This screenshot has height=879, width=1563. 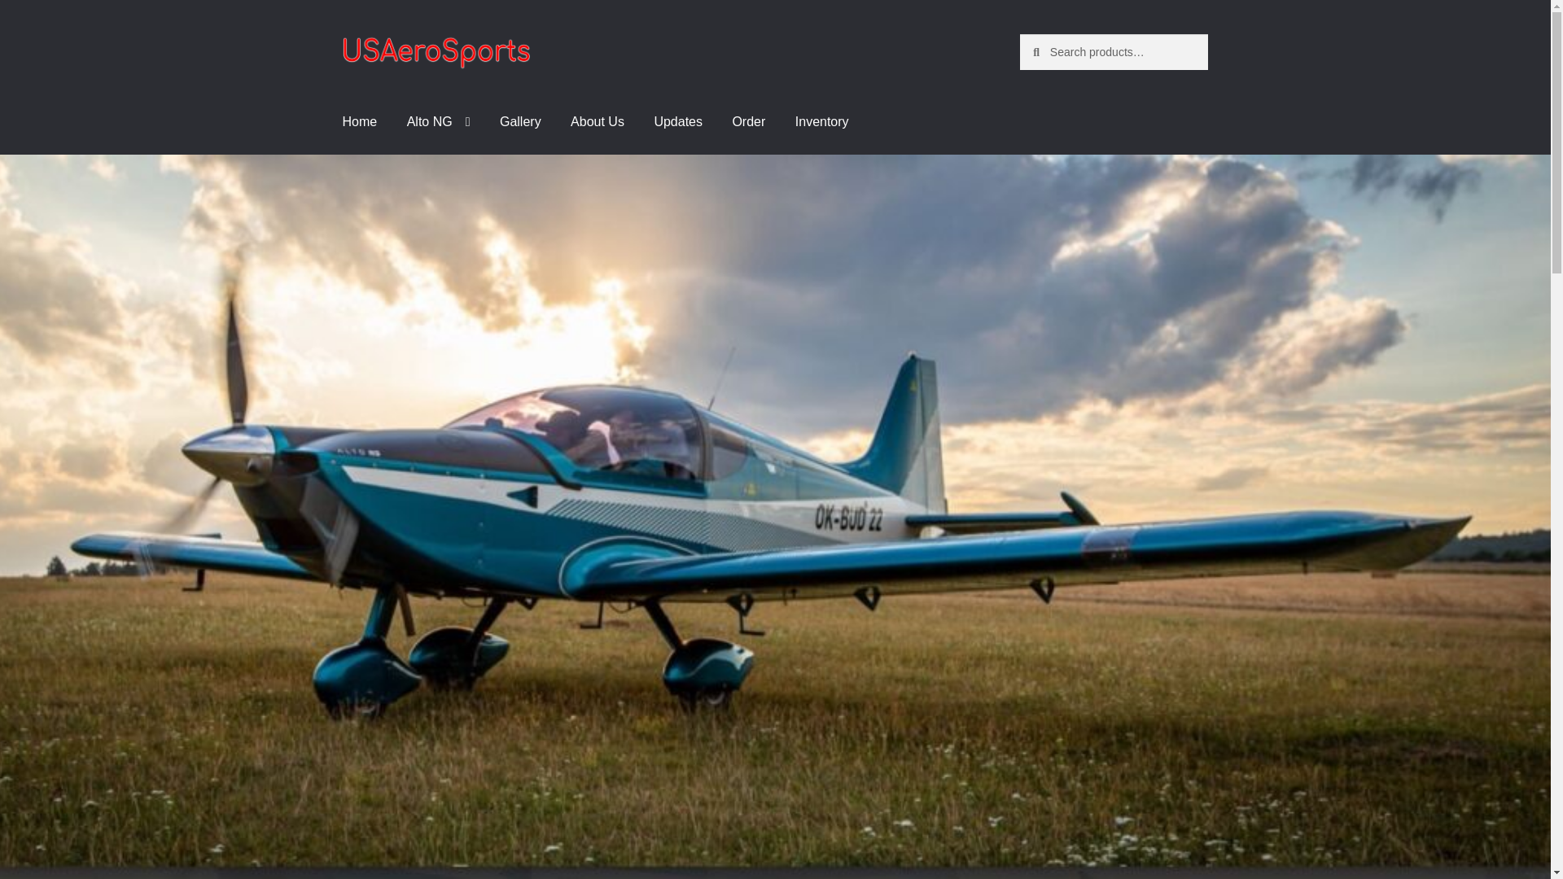 I want to click on Gallery, so click(x=520, y=122).